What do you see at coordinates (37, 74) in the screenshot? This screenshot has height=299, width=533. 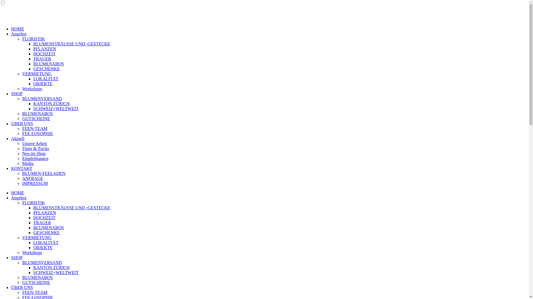 I see `VERMIETUNG` at bounding box center [37, 74].